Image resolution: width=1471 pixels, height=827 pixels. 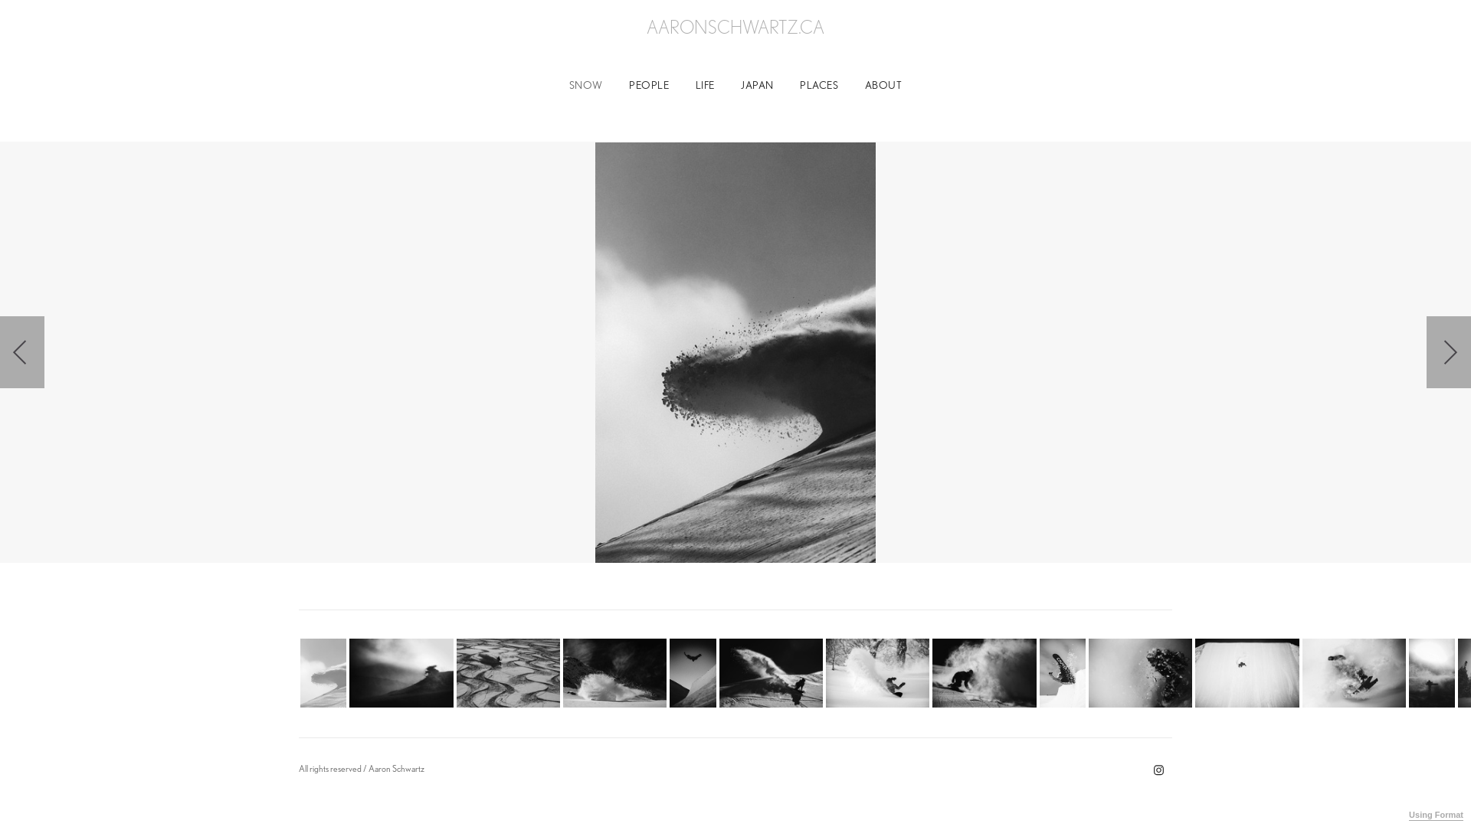 What do you see at coordinates (1436, 816) in the screenshot?
I see `Using Format` at bounding box center [1436, 816].